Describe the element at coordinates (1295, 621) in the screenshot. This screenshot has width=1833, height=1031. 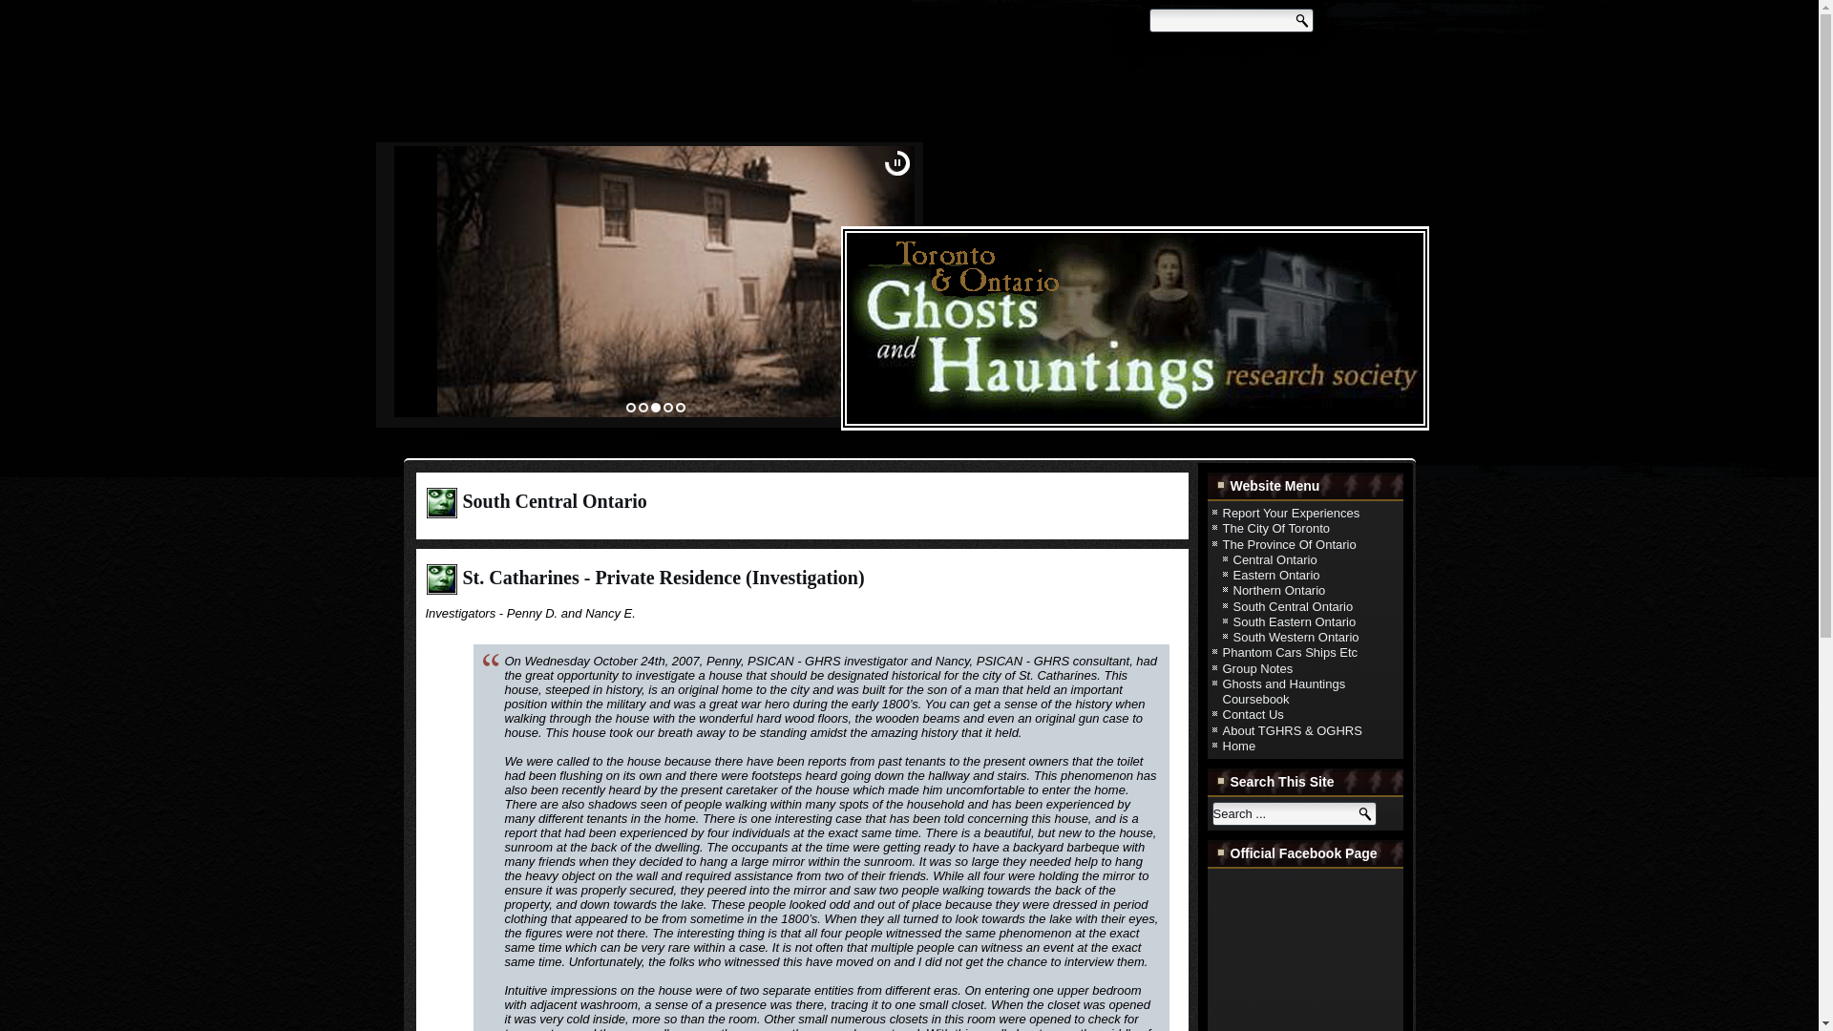
I see `South Eastern Ontario` at that location.